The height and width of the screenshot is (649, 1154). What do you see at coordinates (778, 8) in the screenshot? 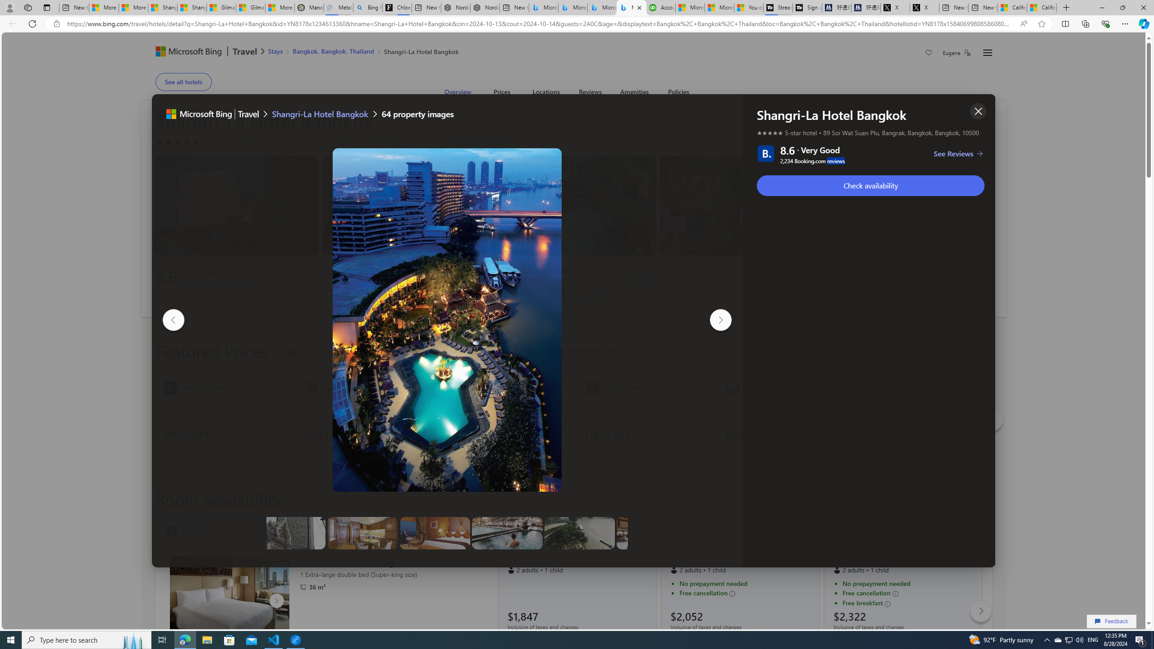
I see `Streaming Coverage | T3` at bounding box center [778, 8].